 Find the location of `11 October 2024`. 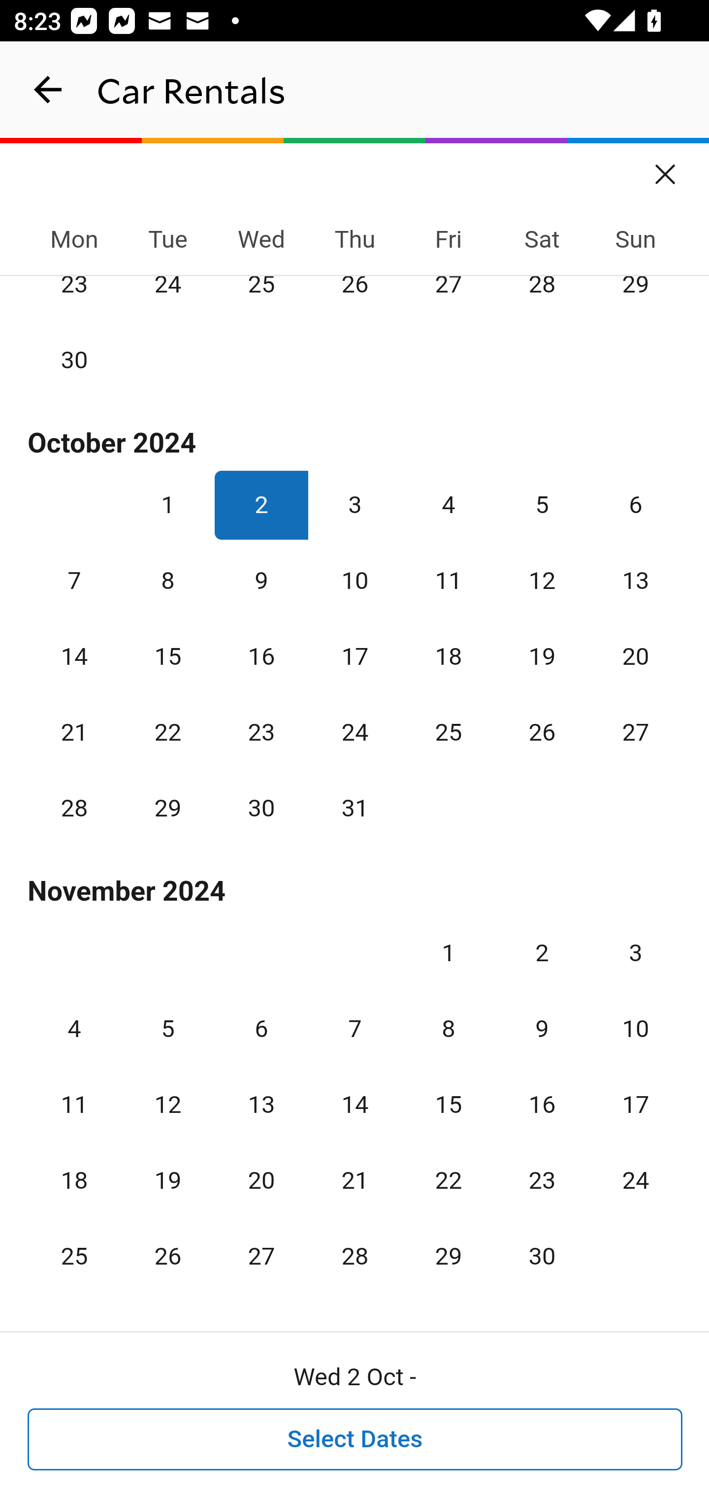

11 October 2024 is located at coordinates (449, 580).